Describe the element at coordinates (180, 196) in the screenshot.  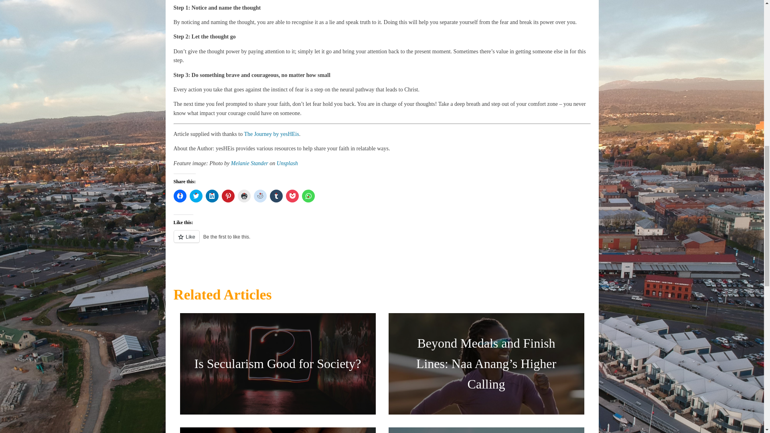
I see `Click to share on Facebook` at that location.